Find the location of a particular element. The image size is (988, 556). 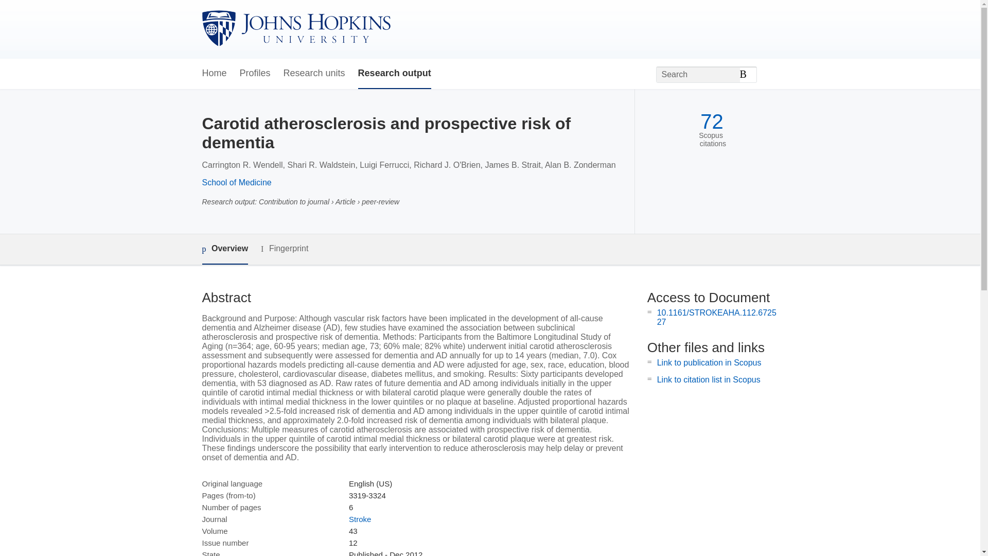

Link to citation list in Scopus is located at coordinates (709, 380).